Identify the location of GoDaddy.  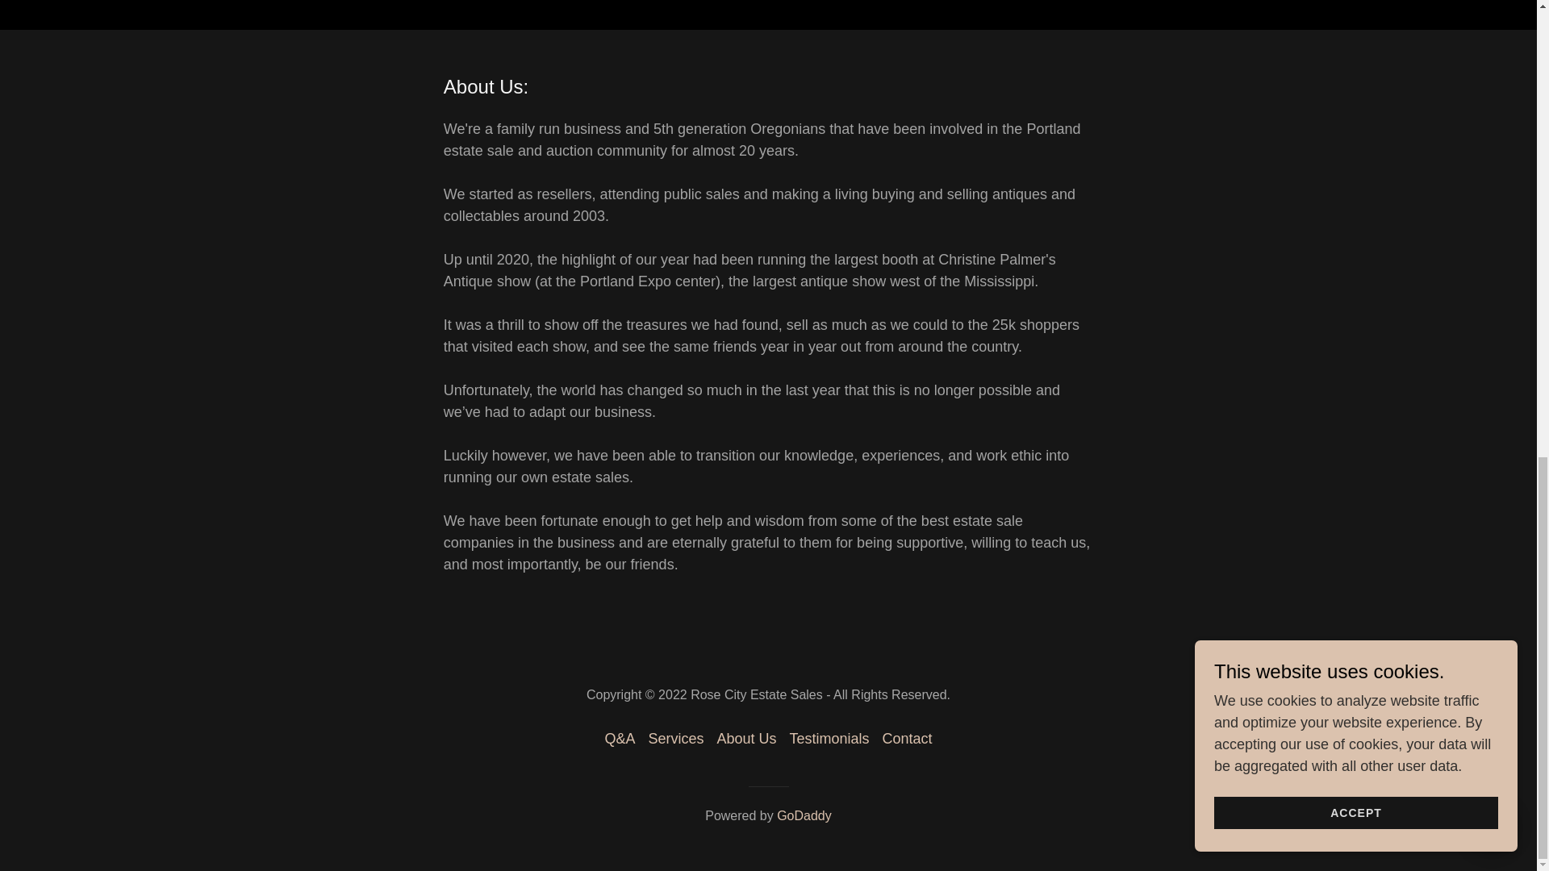
(804, 815).